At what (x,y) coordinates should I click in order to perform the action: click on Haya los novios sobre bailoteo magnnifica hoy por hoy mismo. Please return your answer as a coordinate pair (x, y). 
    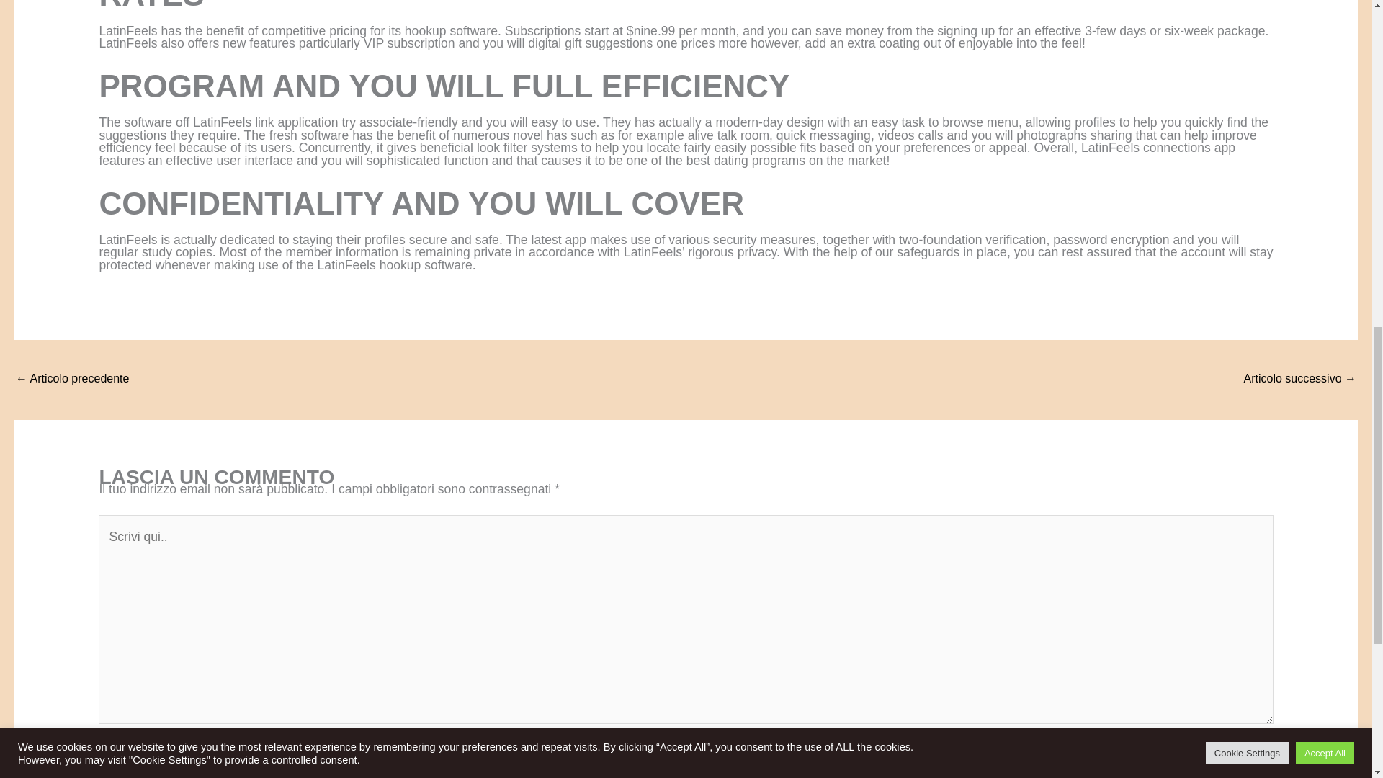
    Looking at the image, I should click on (72, 380).